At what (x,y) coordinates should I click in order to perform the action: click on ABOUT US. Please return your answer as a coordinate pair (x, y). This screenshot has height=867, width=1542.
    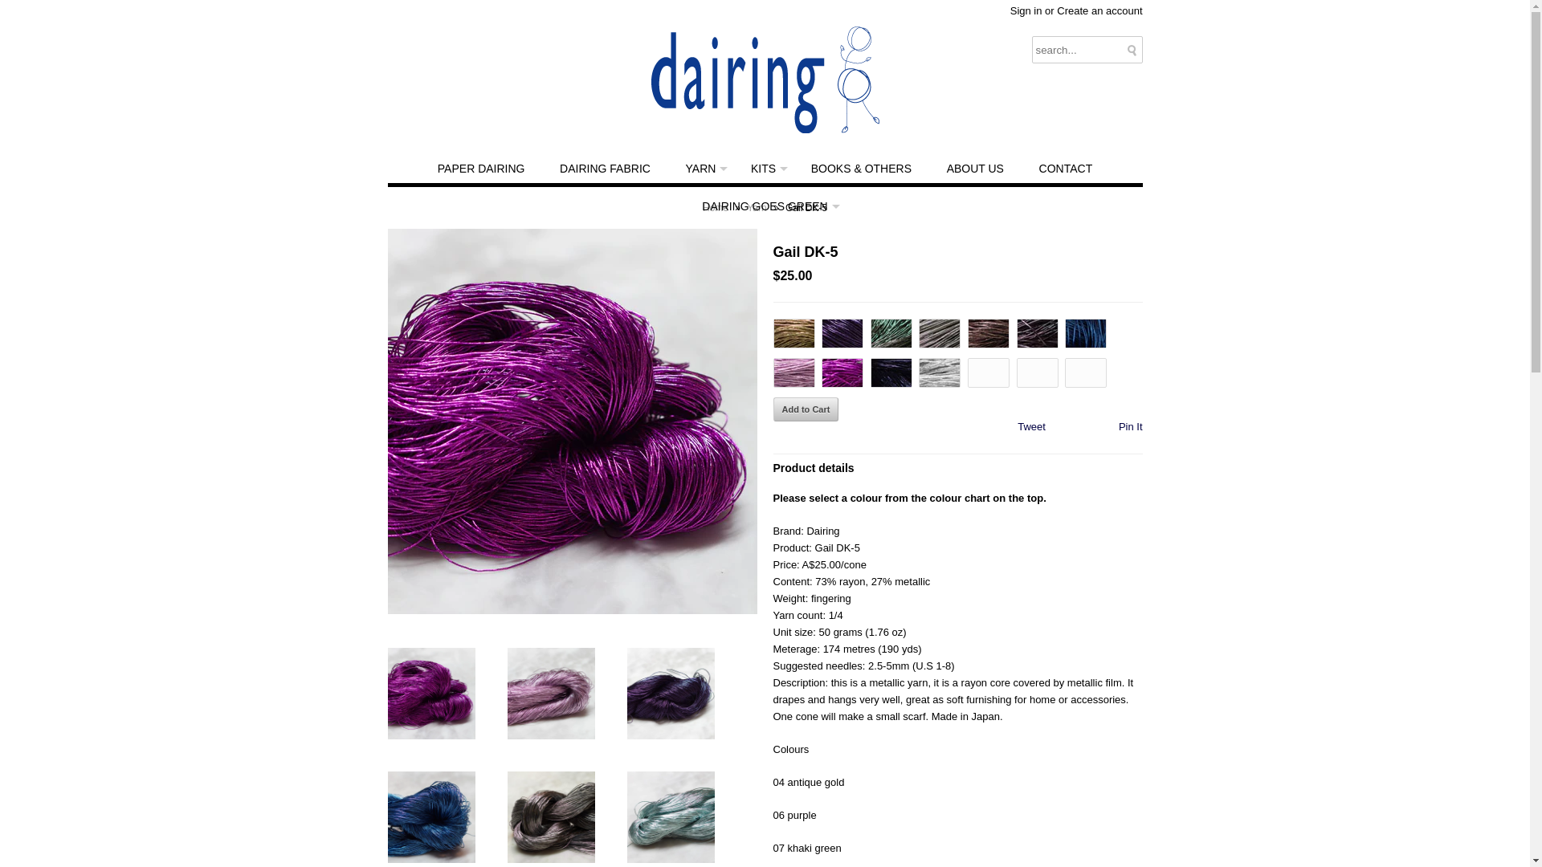
    Looking at the image, I should click on (975, 169).